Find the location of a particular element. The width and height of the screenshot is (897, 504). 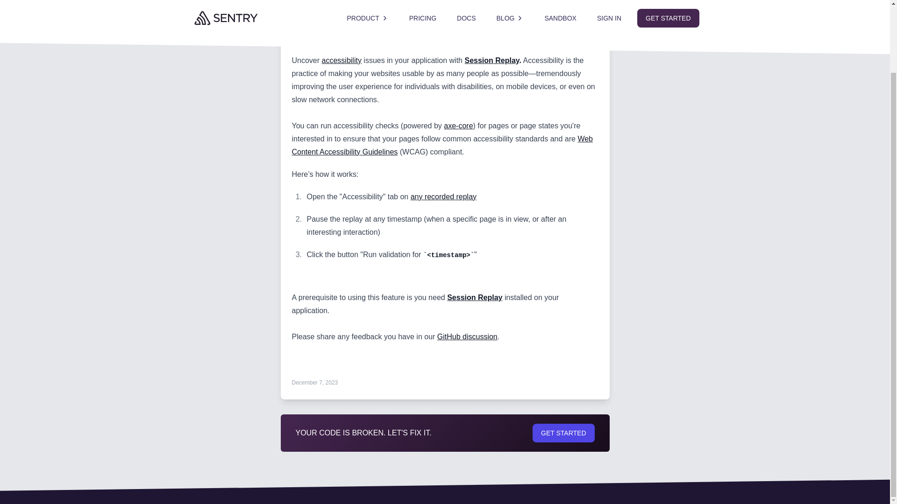

accessibility is located at coordinates (342, 60).